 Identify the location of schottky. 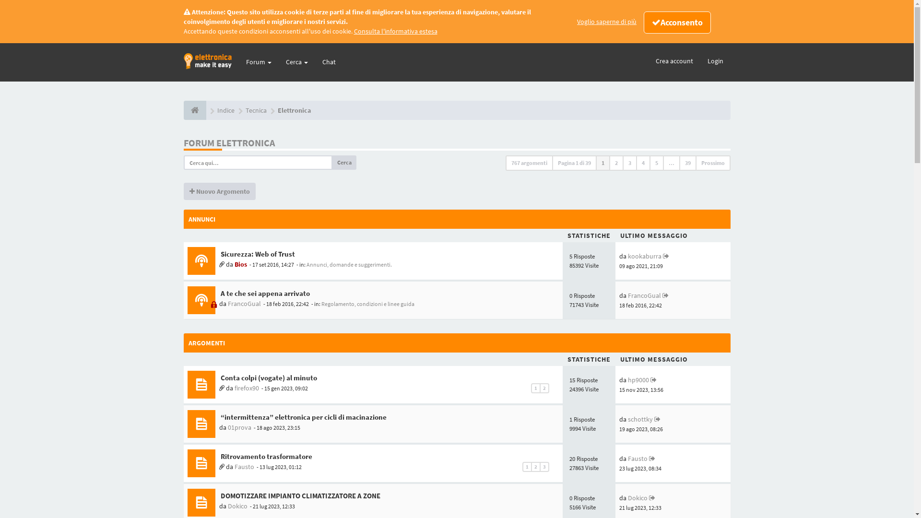
(640, 419).